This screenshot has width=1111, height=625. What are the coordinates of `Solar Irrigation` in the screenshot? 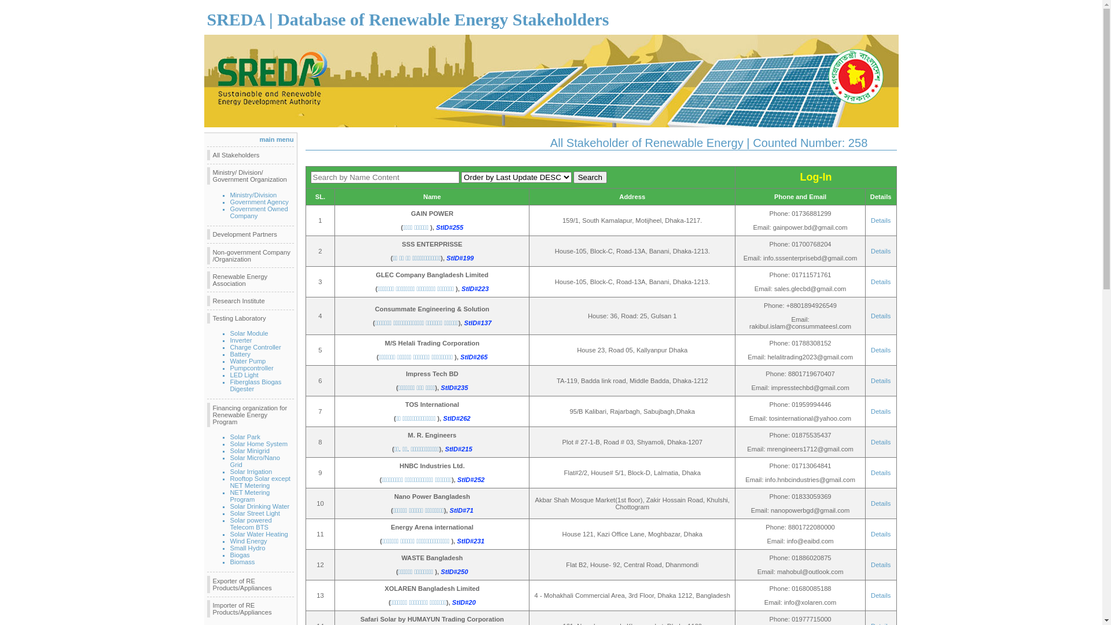 It's located at (251, 472).